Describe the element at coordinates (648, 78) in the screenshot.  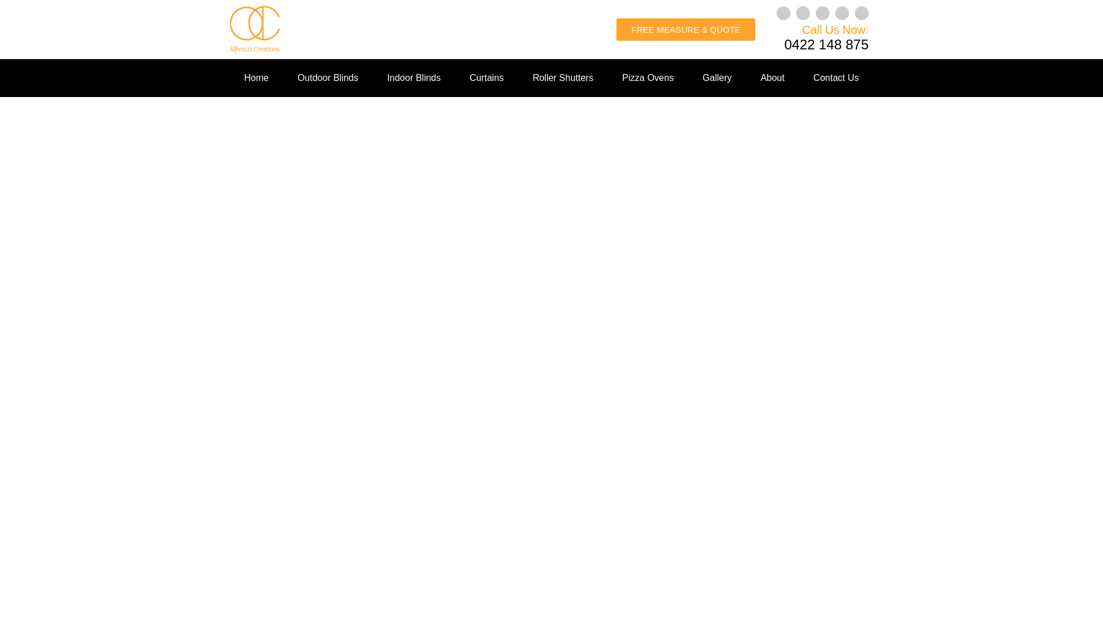
I see `Pizza Ovens` at that location.